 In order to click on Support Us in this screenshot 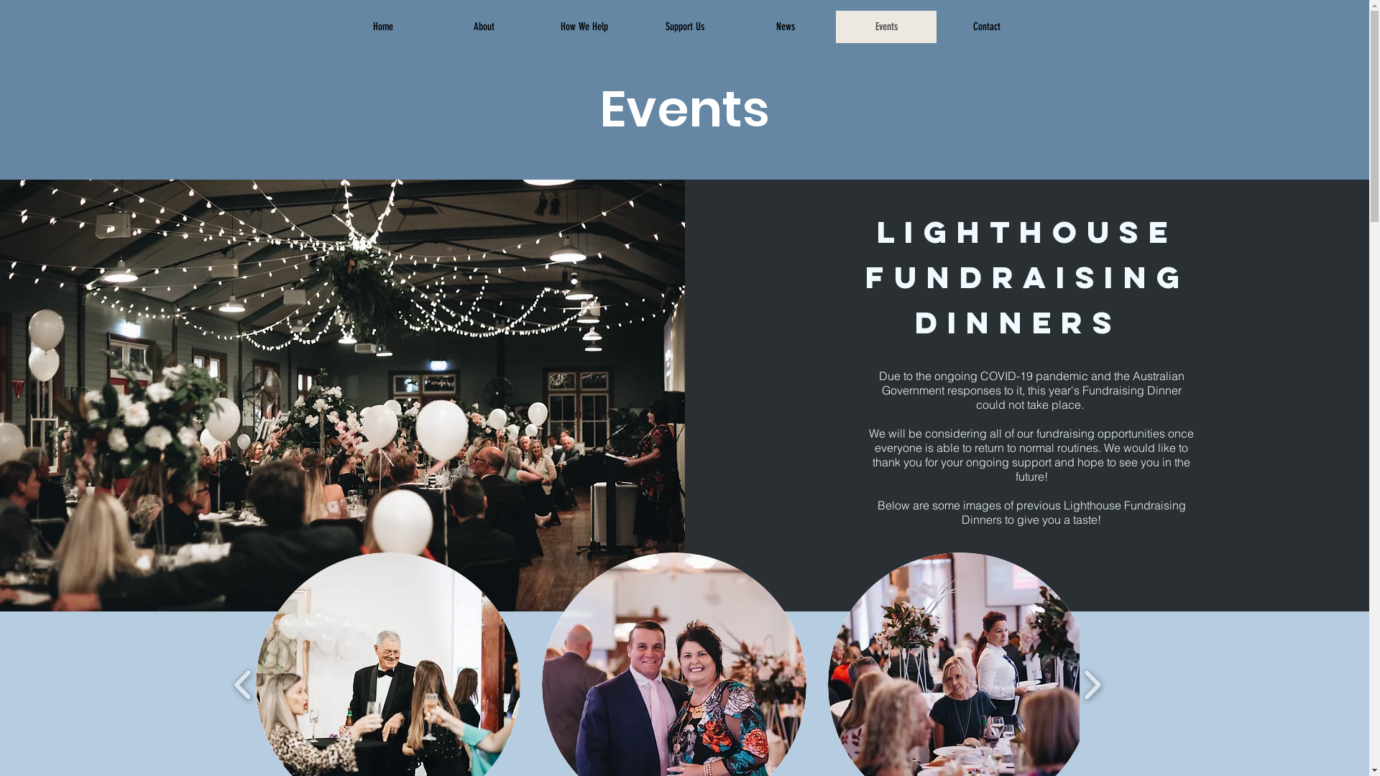, I will do `click(684, 27)`.